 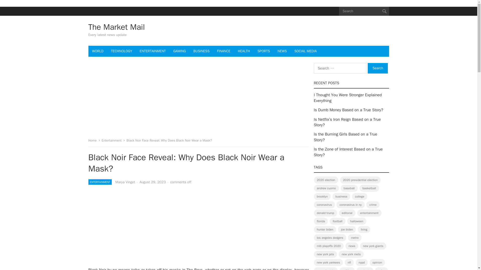 I want to click on SPORTS, so click(x=264, y=51).